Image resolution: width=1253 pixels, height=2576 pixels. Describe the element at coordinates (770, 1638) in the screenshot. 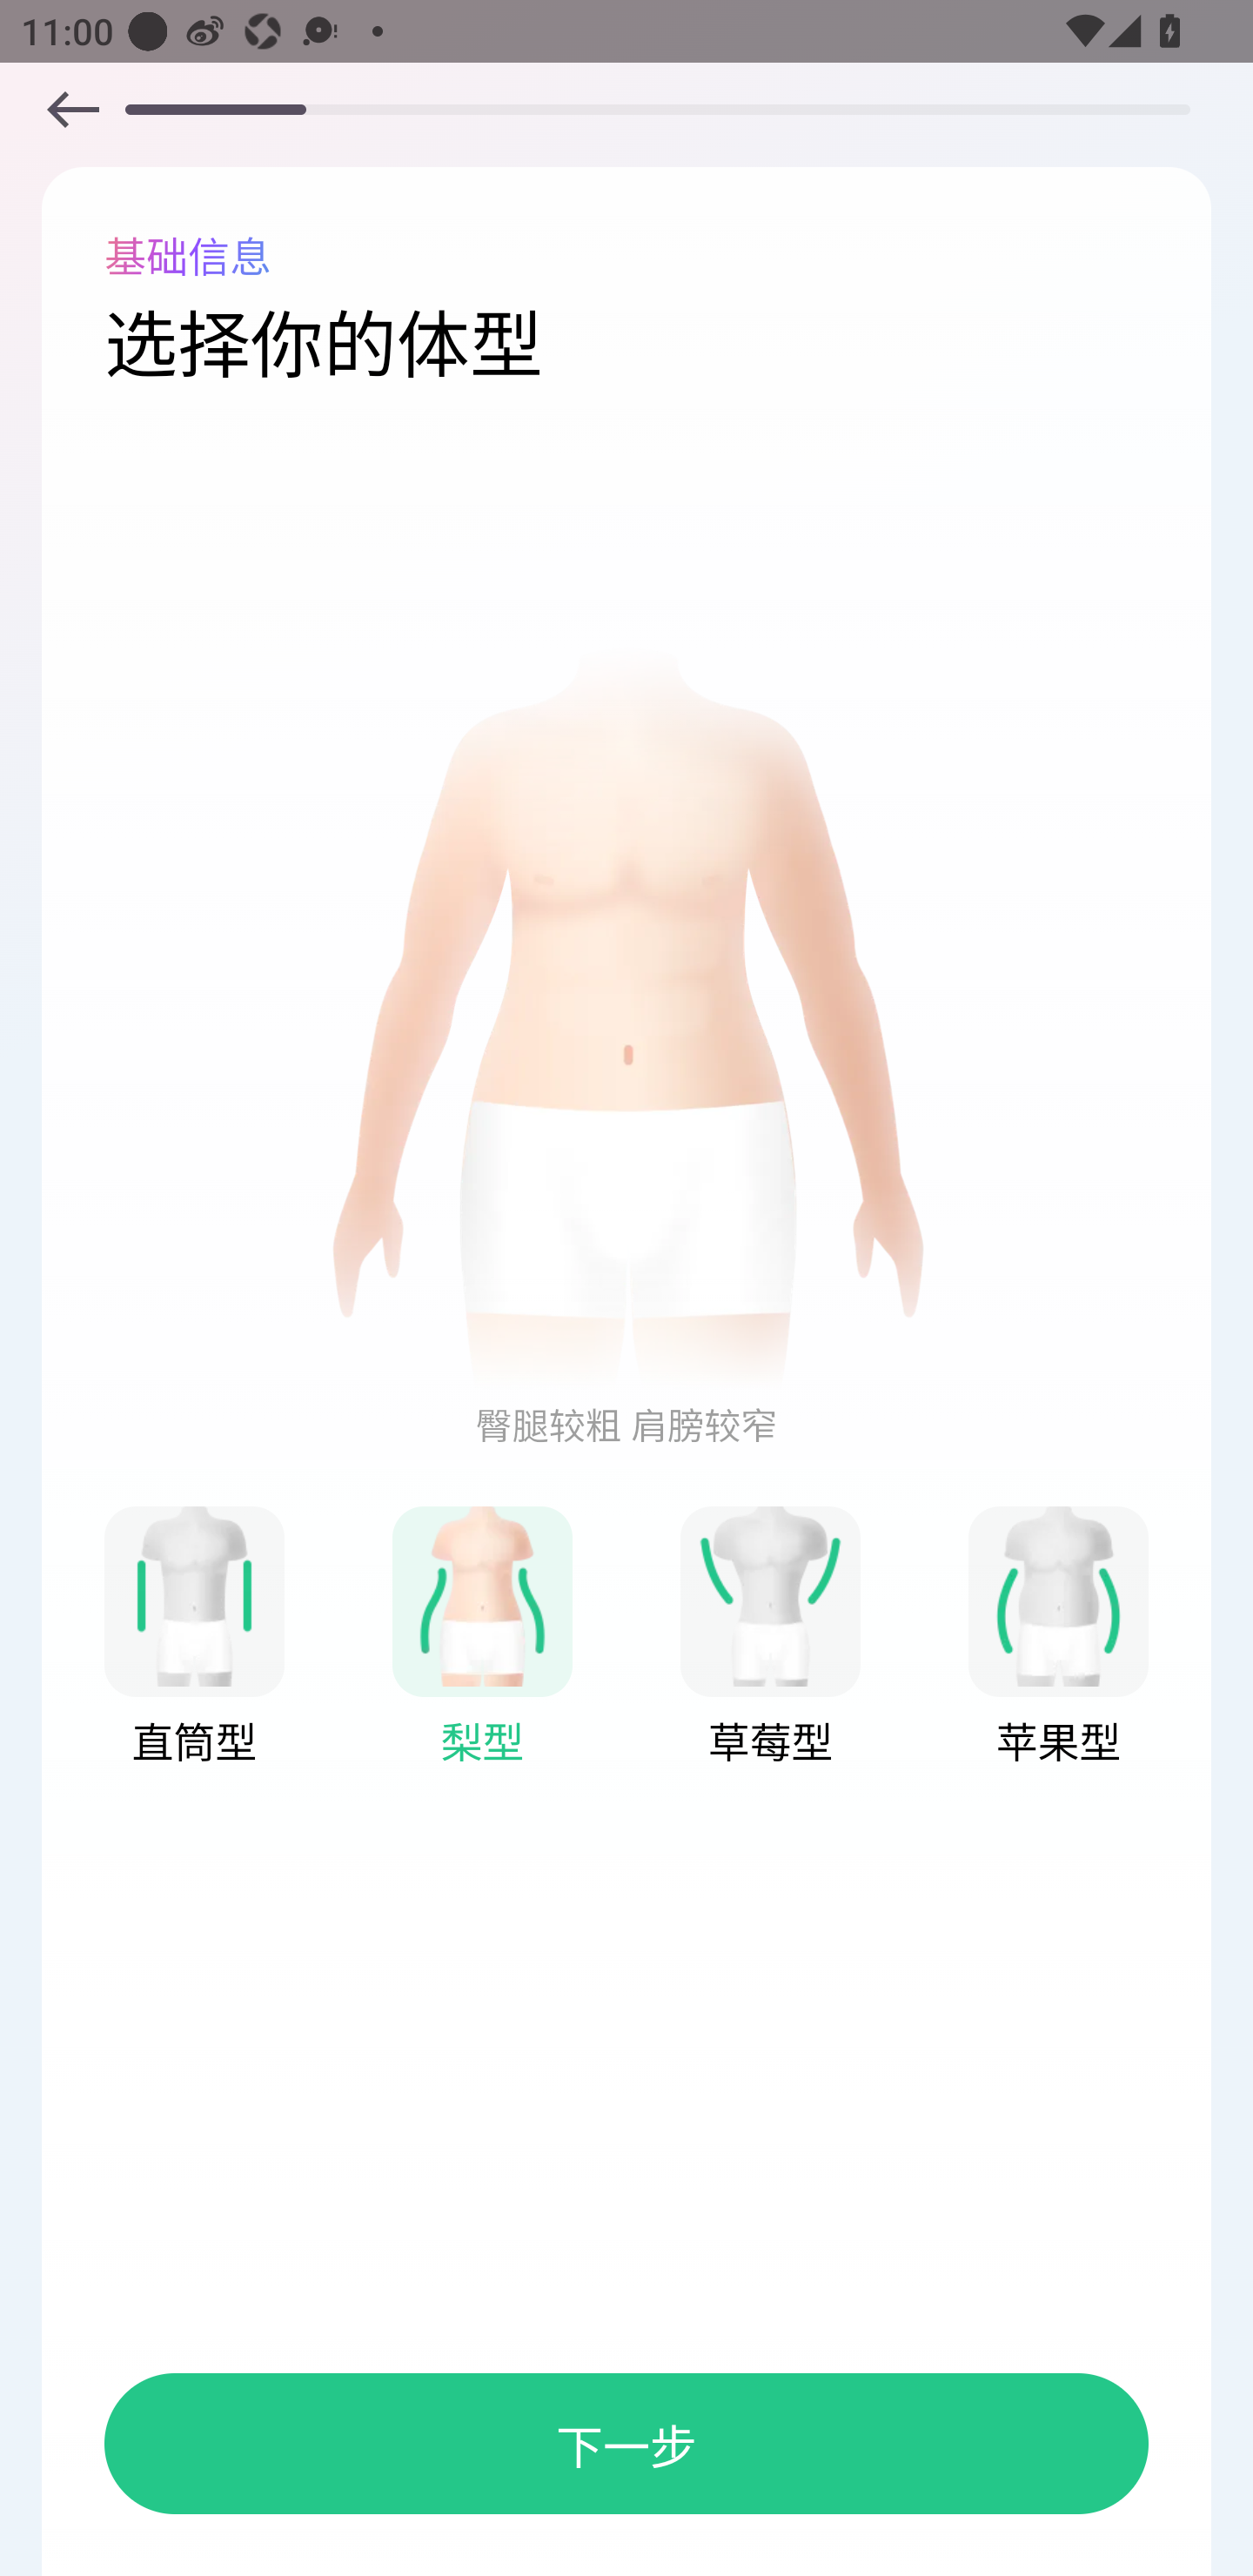

I see `1   1 草莓型` at that location.